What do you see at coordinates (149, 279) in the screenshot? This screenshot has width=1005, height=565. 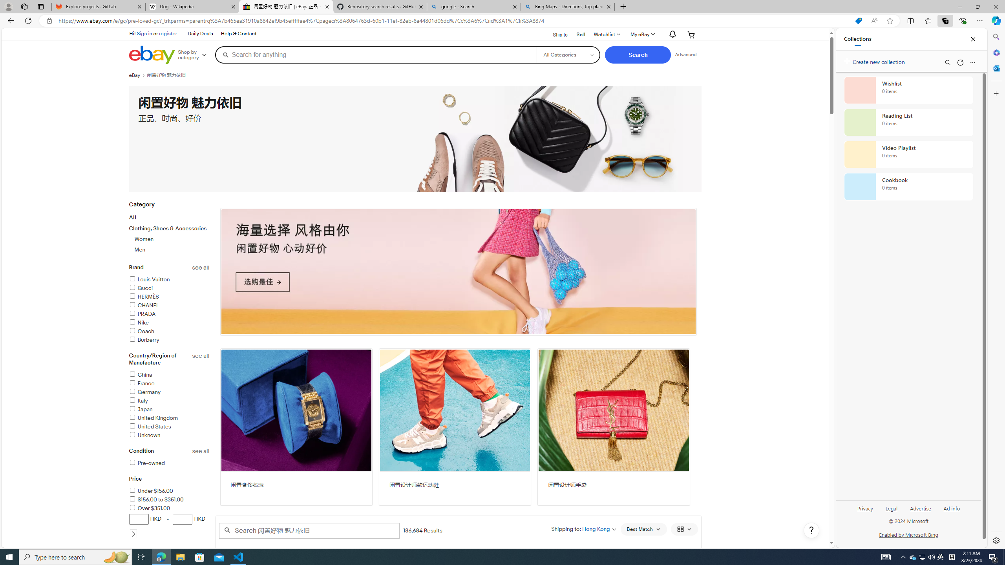 I see `Louis Vuitton` at bounding box center [149, 279].